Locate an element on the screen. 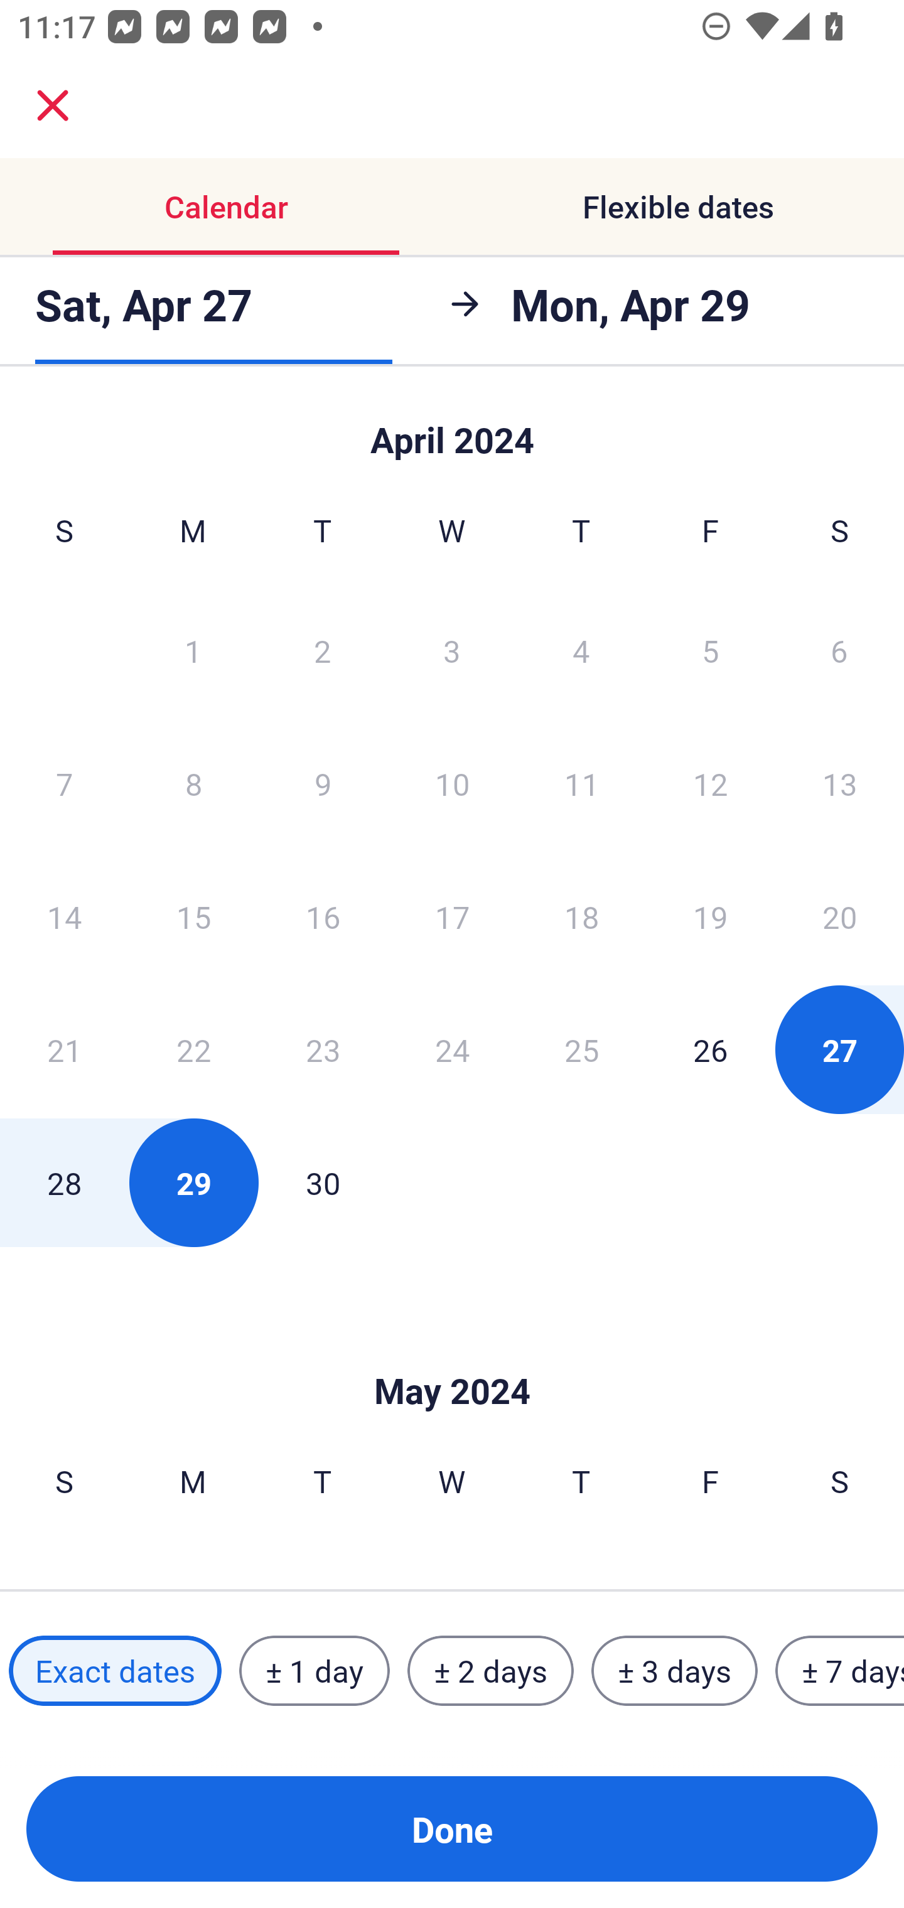 Image resolution: width=904 pixels, height=1908 pixels. close. is located at coordinates (53, 105).